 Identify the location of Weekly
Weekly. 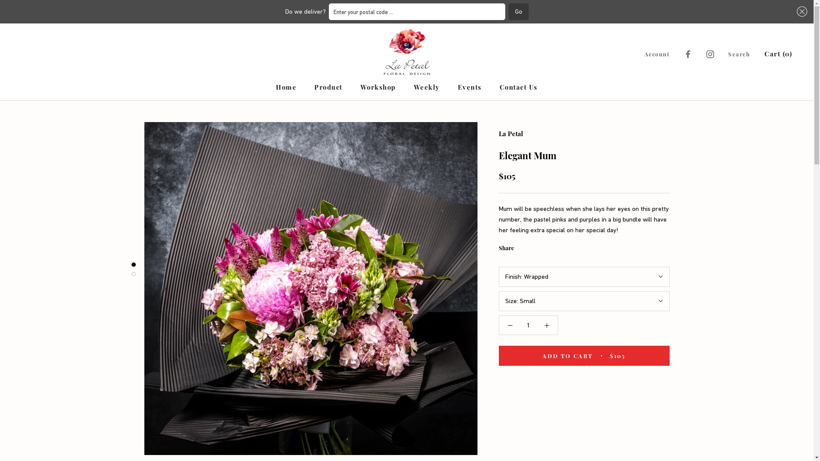
(427, 87).